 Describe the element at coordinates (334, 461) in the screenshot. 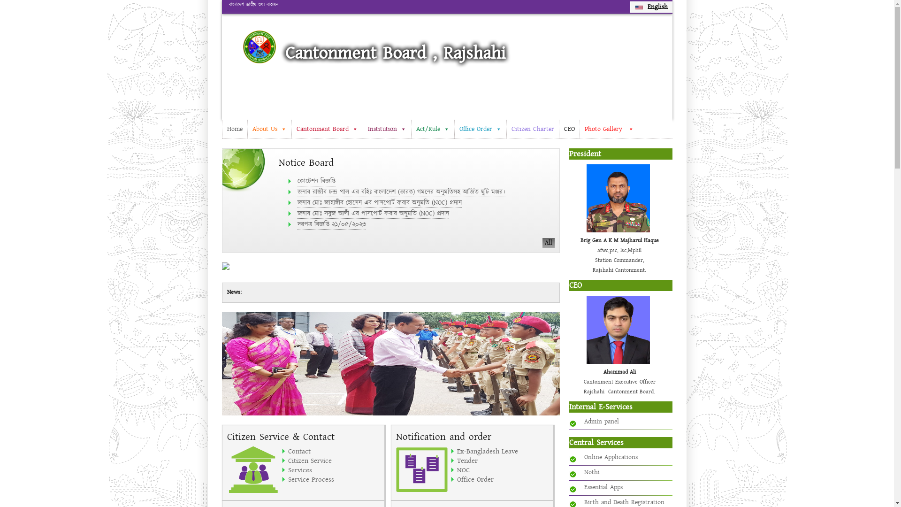

I see `Citizen Service` at that location.